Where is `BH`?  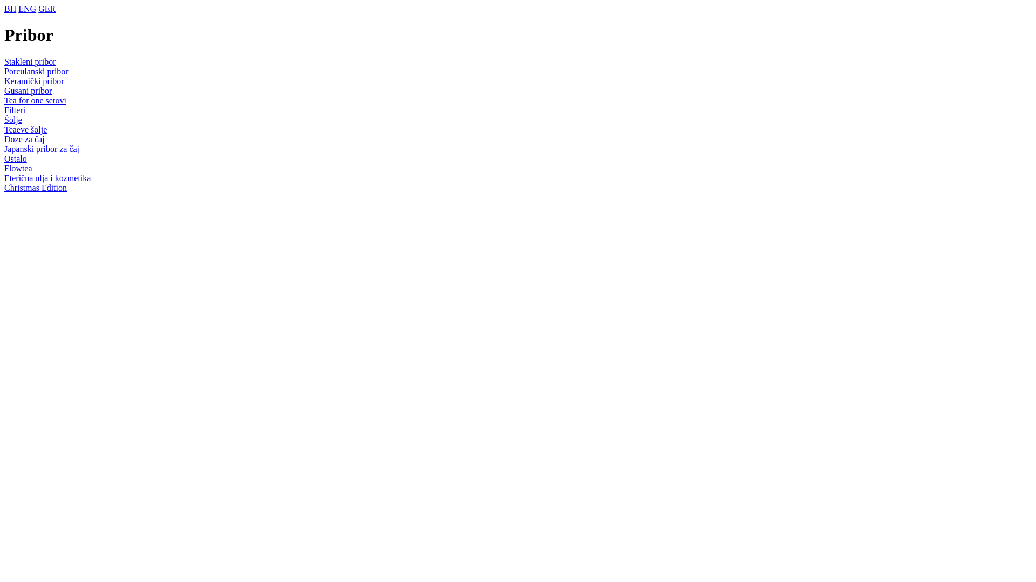
BH is located at coordinates (10, 9).